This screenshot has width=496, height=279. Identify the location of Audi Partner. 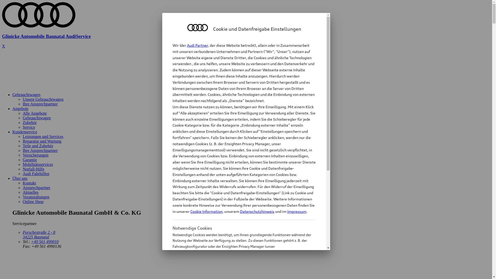
(197, 45).